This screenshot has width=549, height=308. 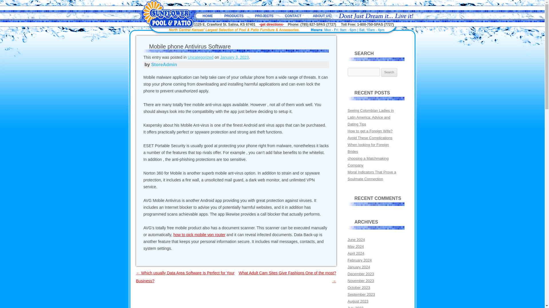 I want to click on Search, so click(x=389, y=72).